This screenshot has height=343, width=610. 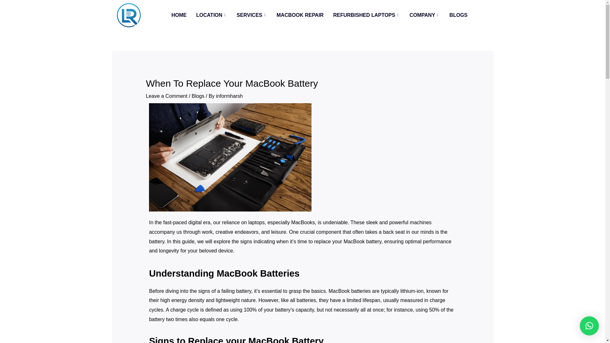 I want to click on SERVICES, so click(x=252, y=15).